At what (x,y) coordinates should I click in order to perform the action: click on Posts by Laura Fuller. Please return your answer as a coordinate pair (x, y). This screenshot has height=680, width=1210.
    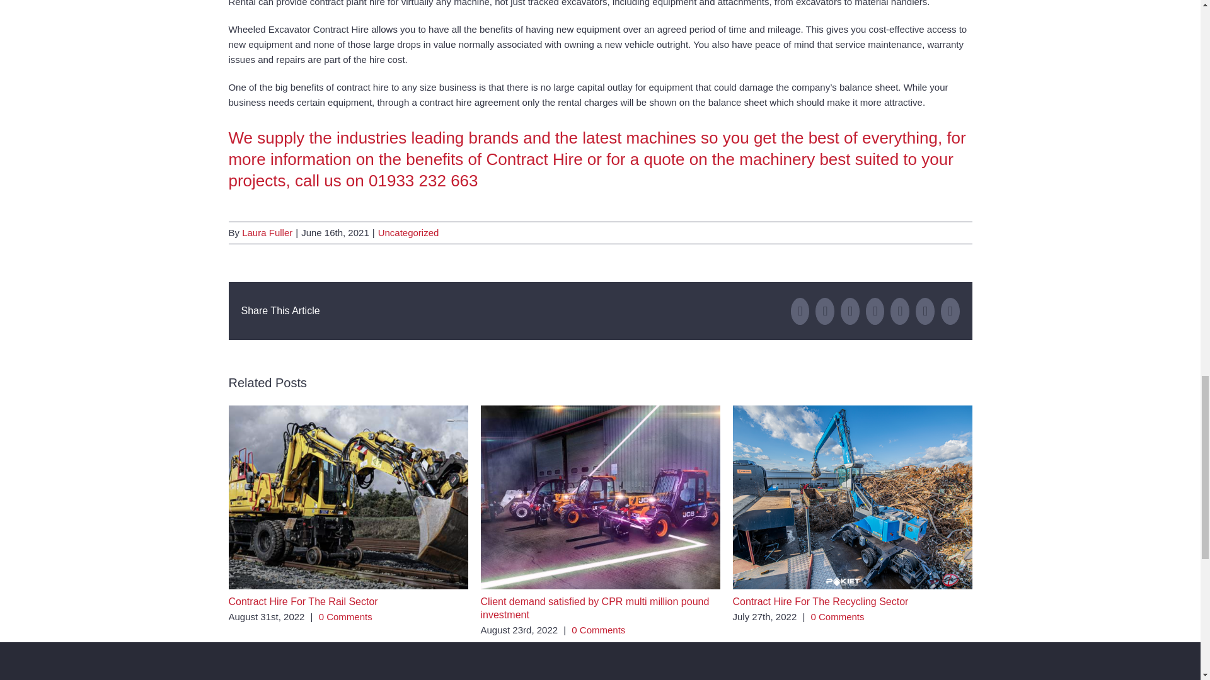
    Looking at the image, I should click on (267, 232).